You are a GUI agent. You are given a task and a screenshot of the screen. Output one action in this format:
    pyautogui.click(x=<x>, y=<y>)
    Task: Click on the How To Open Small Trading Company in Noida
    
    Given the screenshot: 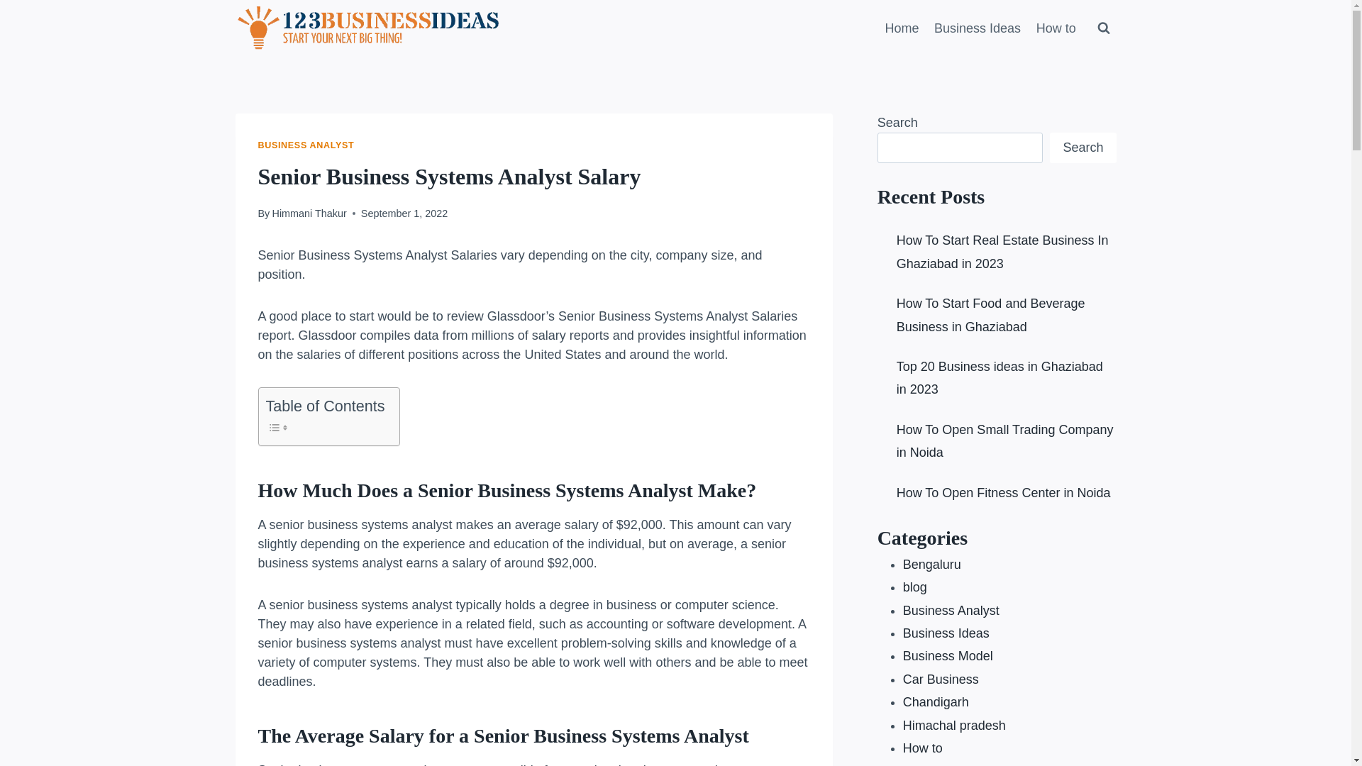 What is the action you would take?
    pyautogui.click(x=1005, y=441)
    